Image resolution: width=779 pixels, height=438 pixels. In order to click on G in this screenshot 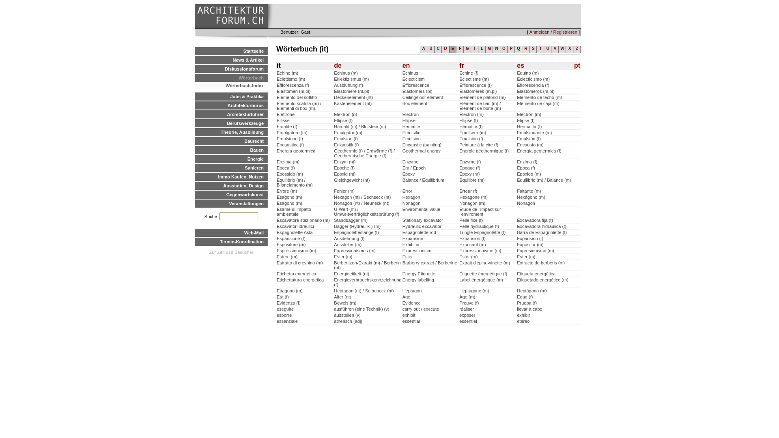, I will do `click(467, 49)`.